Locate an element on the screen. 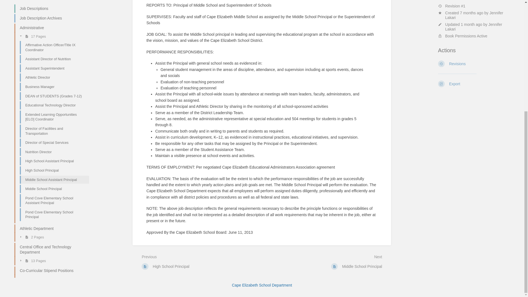 Image resolution: width=528 pixels, height=297 pixels. 2 Pages is located at coordinates (52, 99).